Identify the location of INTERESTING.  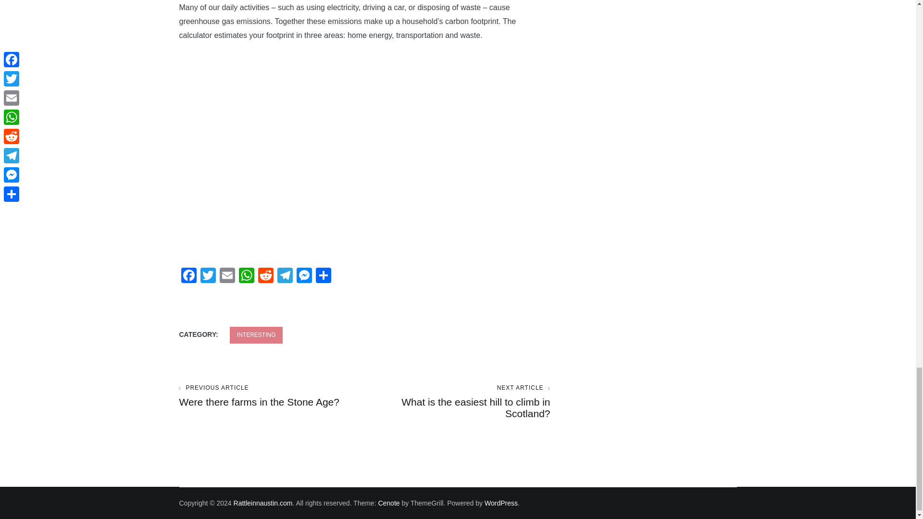
(257, 335).